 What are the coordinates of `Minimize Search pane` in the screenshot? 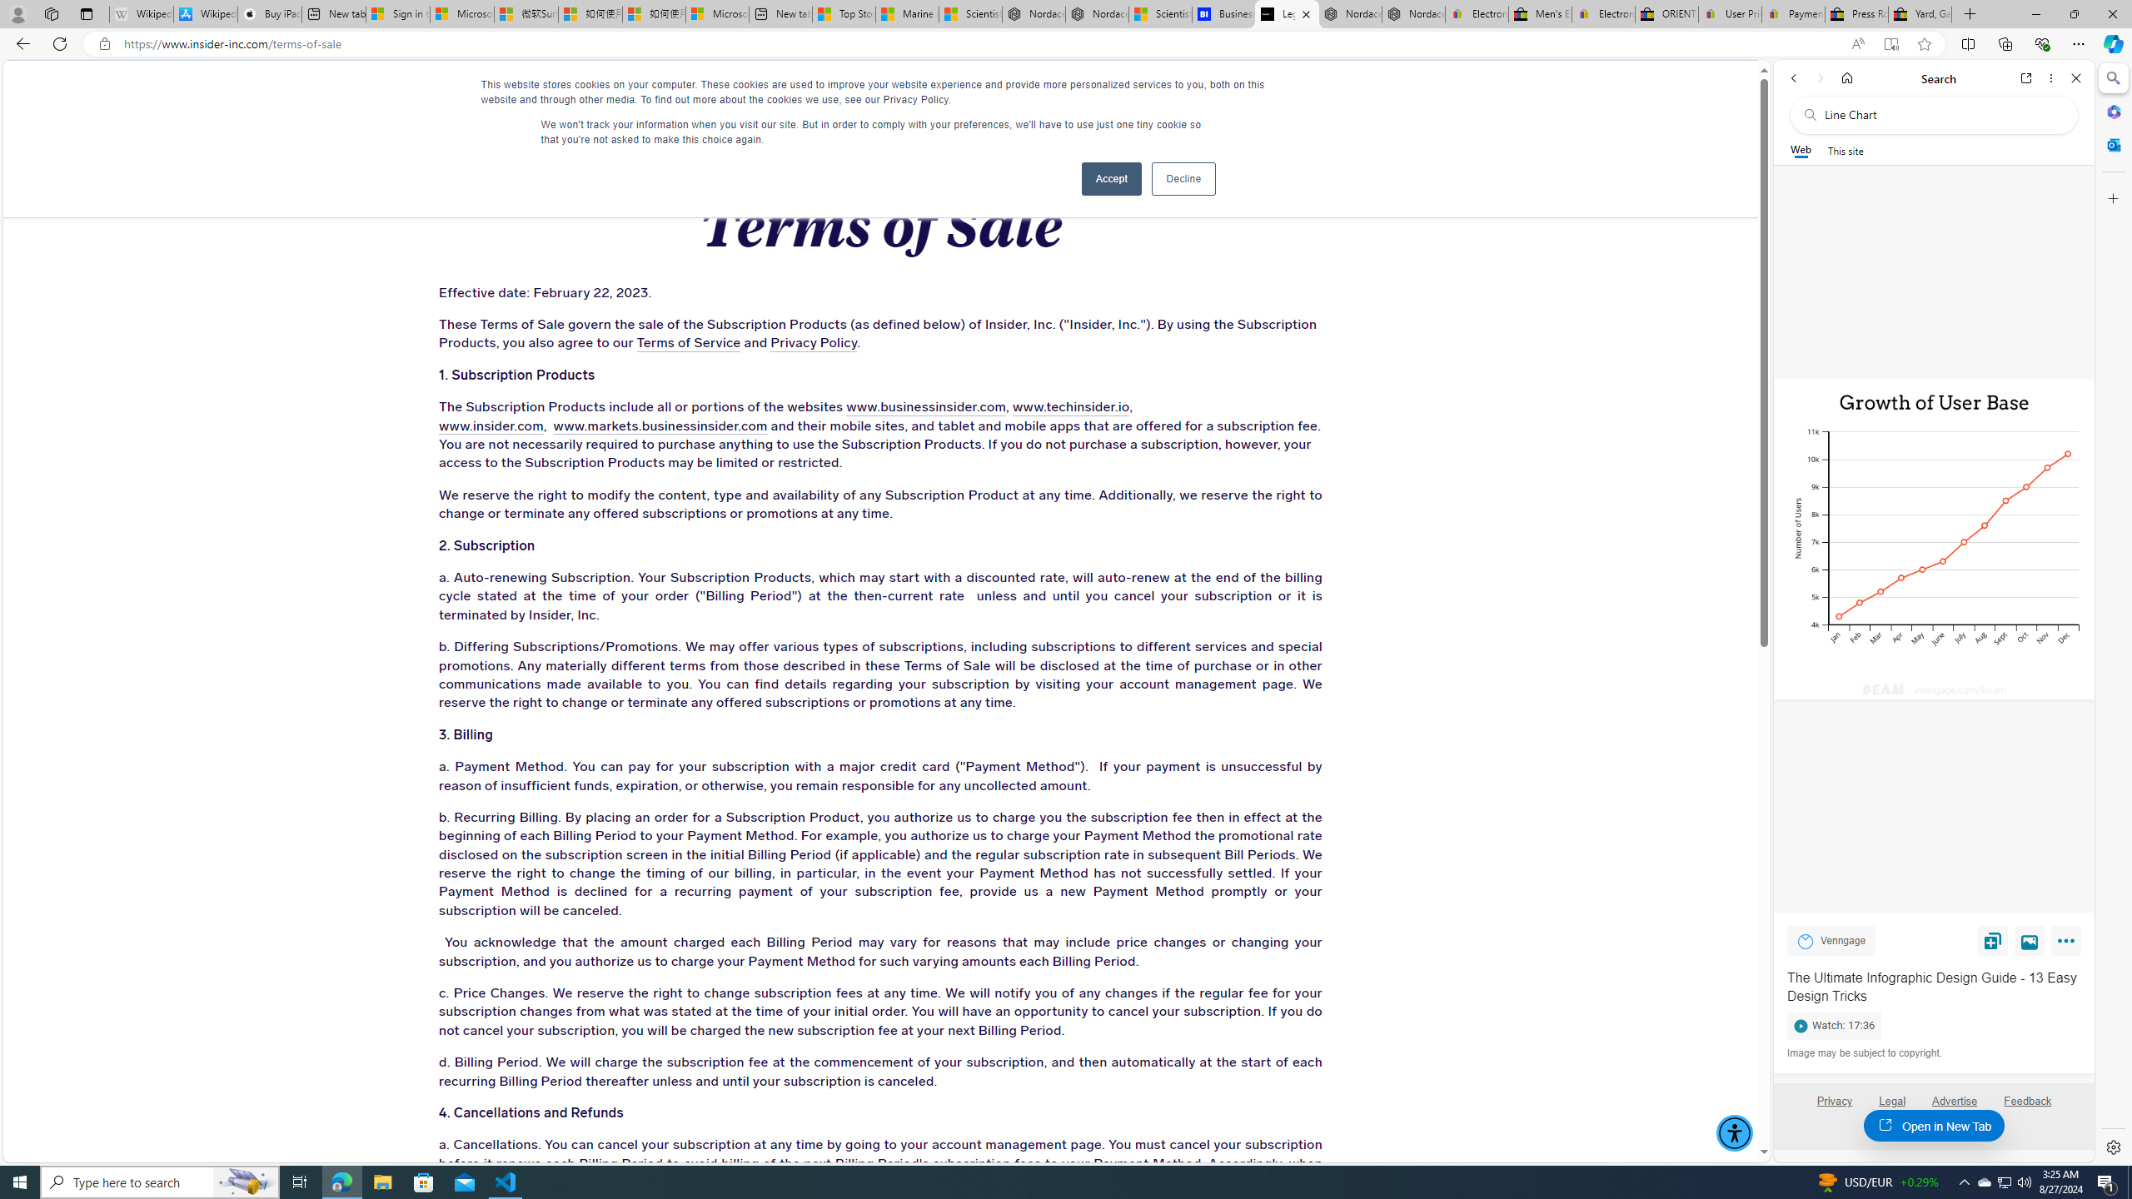 It's located at (2112, 78).